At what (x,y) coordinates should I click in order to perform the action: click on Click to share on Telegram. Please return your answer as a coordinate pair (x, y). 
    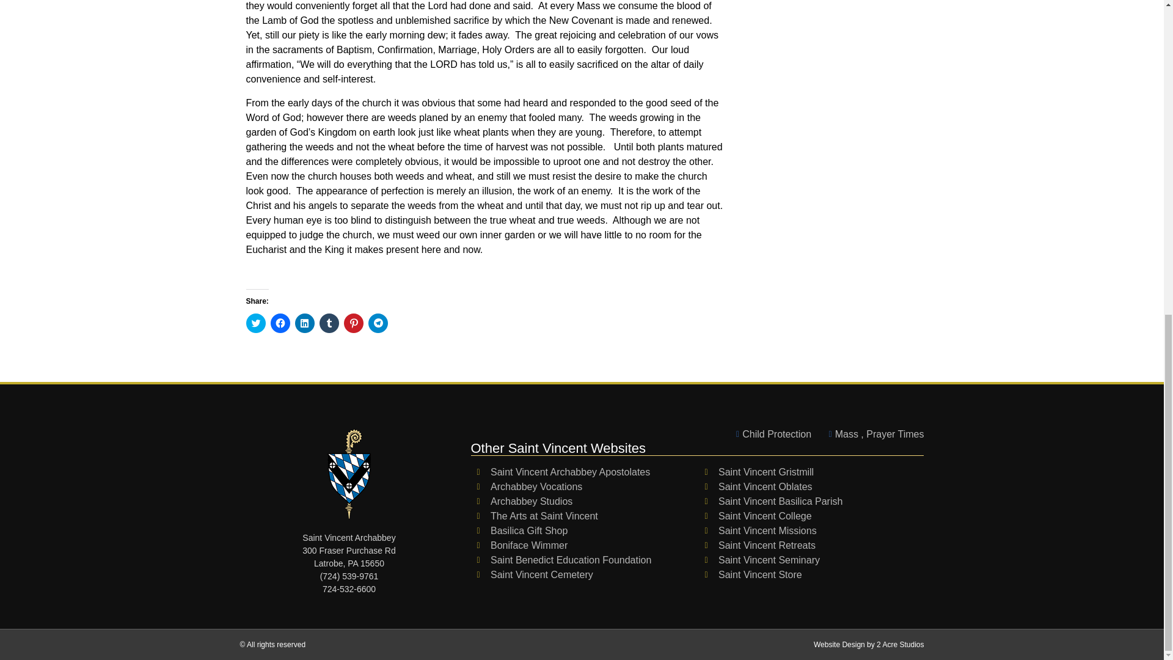
    Looking at the image, I should click on (378, 323).